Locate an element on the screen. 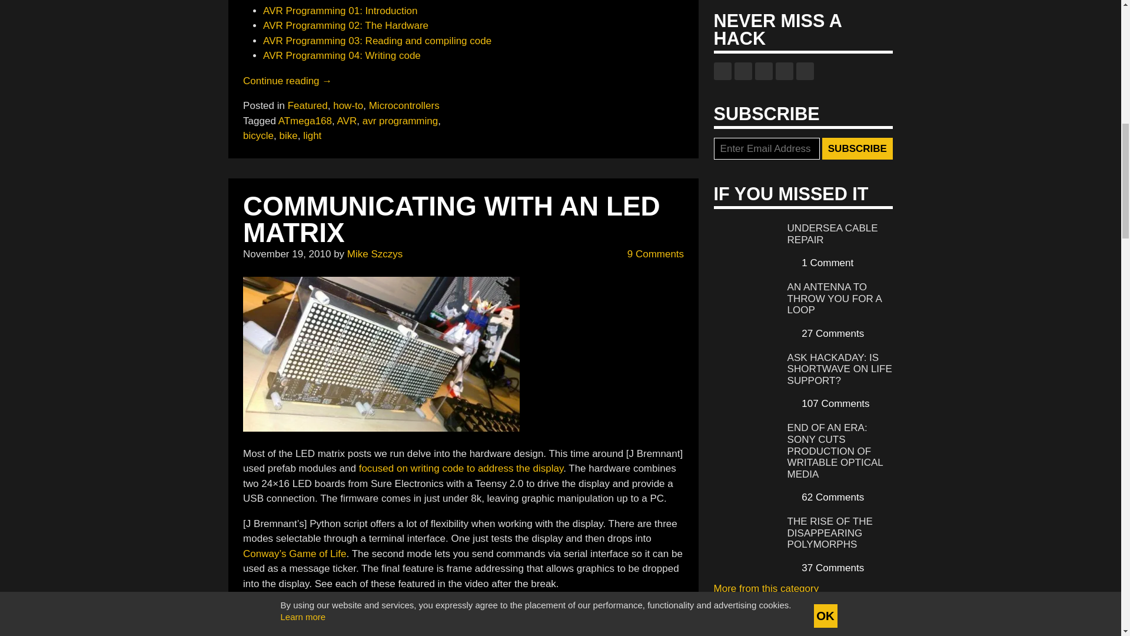 The image size is (1130, 636). Posts by Mike Szczys is located at coordinates (374, 254).